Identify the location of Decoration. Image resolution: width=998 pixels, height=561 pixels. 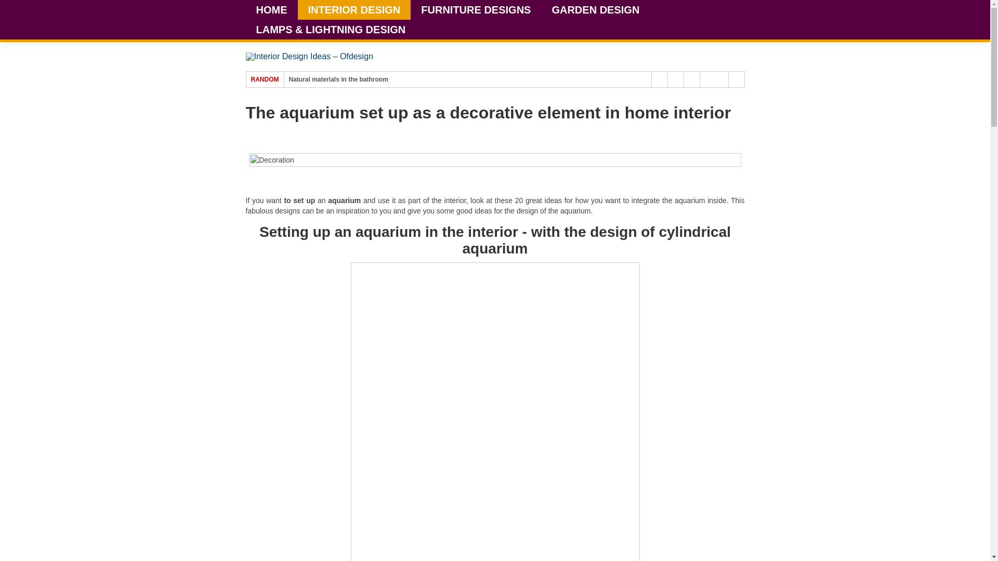
(495, 159).